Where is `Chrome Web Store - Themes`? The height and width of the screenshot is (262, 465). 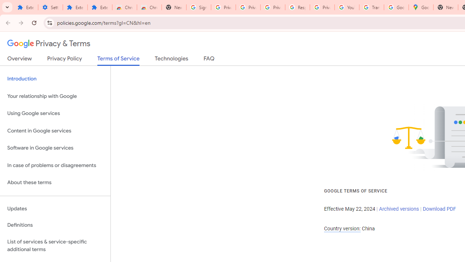 Chrome Web Store - Themes is located at coordinates (149, 7).